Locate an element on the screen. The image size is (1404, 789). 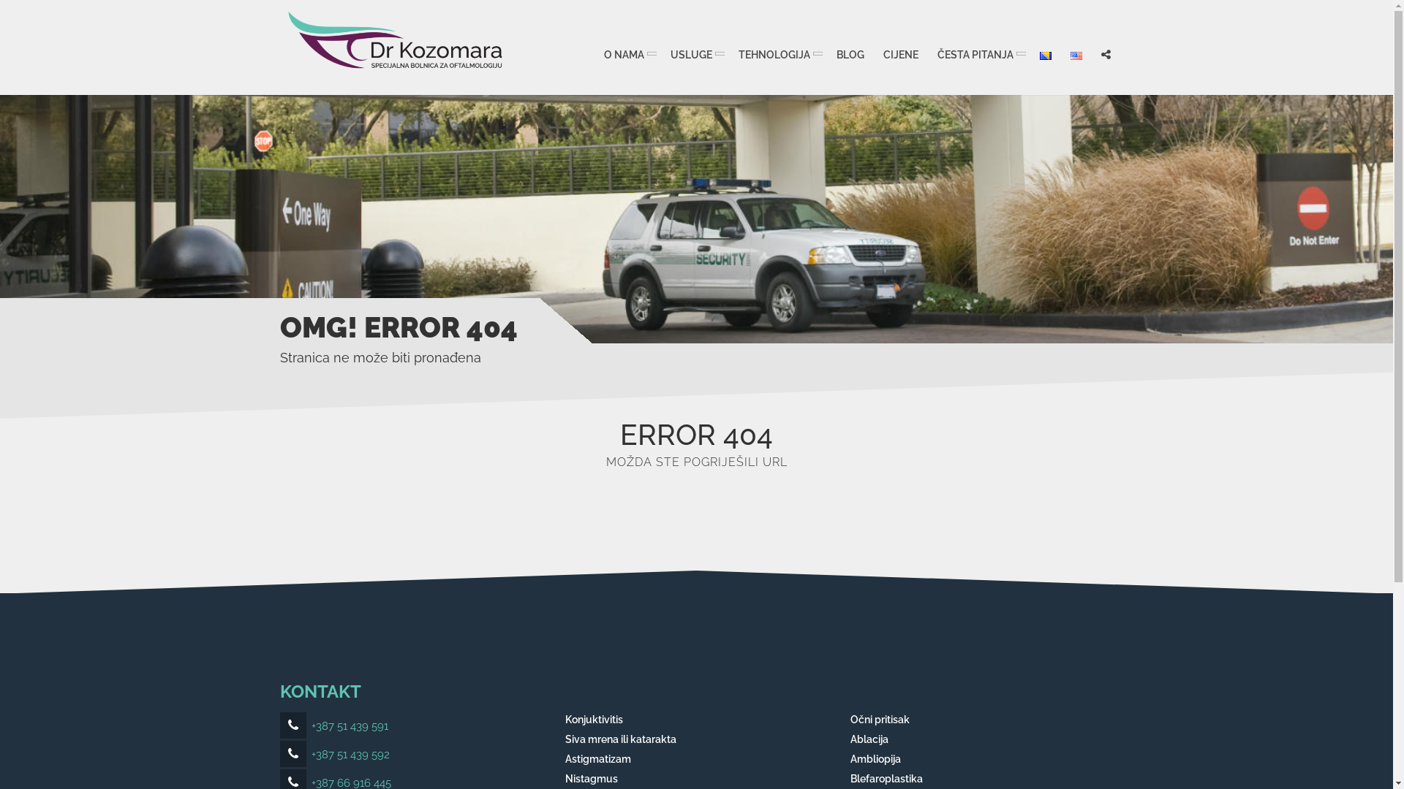
USLUGE is located at coordinates (695, 55).